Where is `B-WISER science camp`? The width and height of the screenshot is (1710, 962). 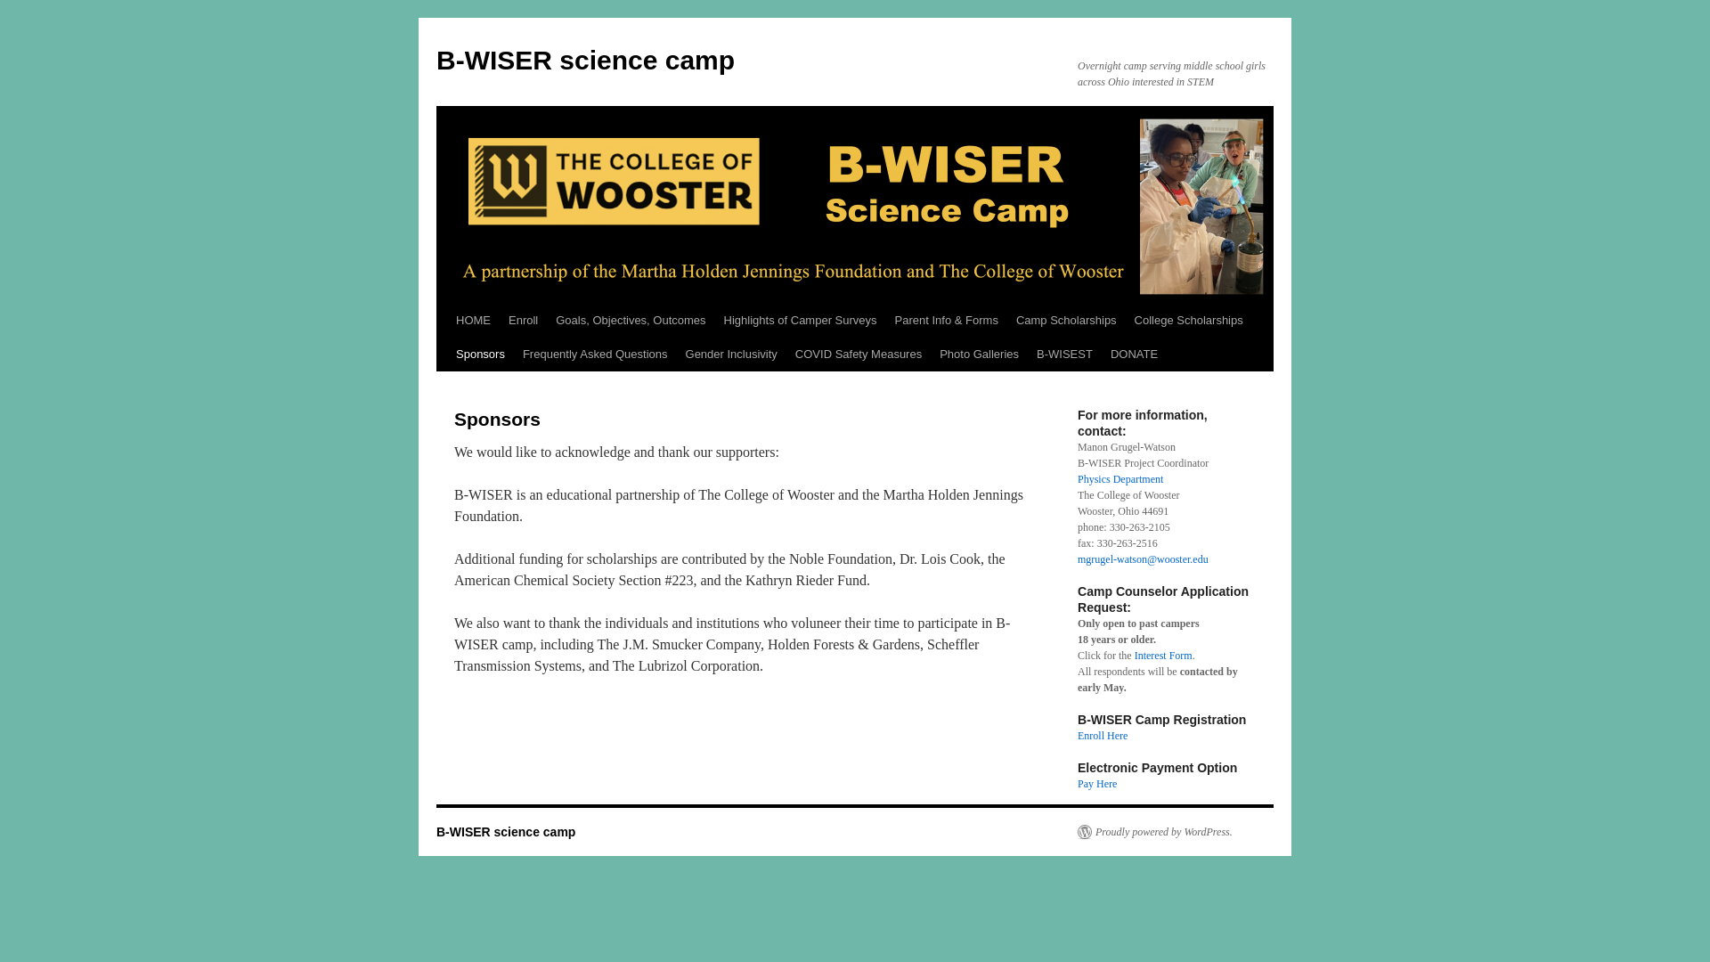 B-WISER science camp is located at coordinates (585, 60).